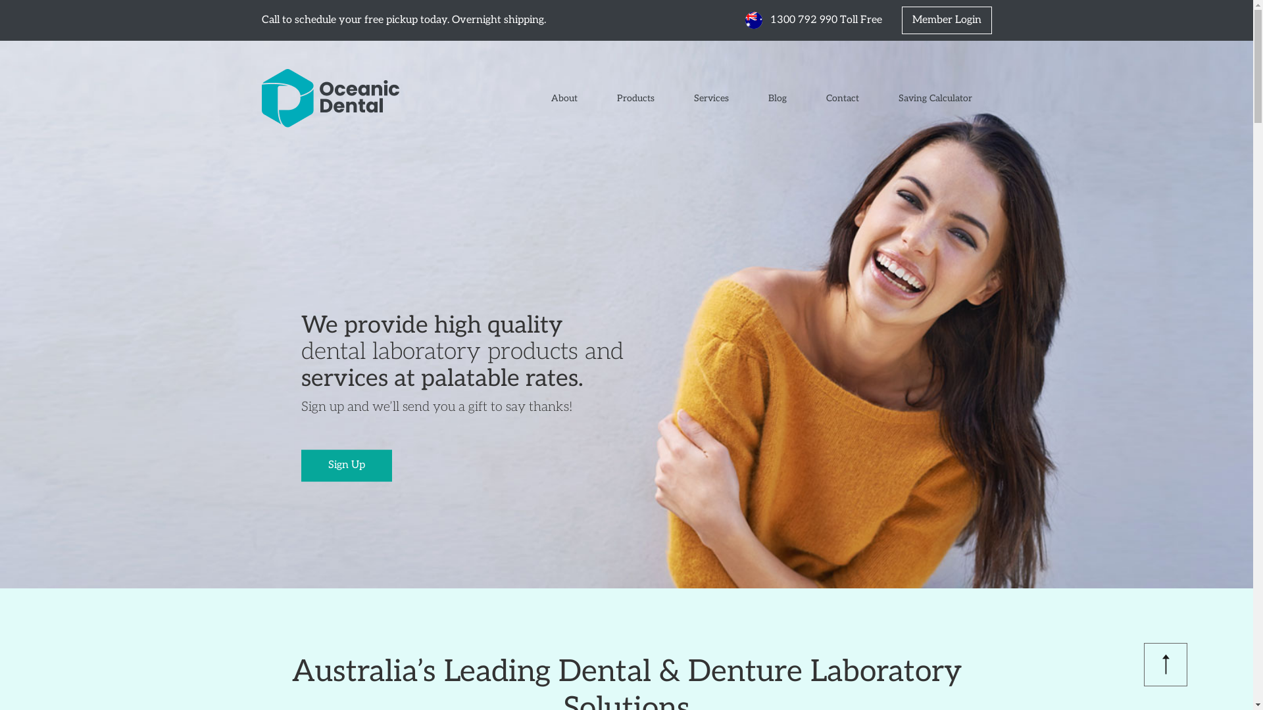 Image resolution: width=1263 pixels, height=710 pixels. I want to click on Blog, so click(778, 99).